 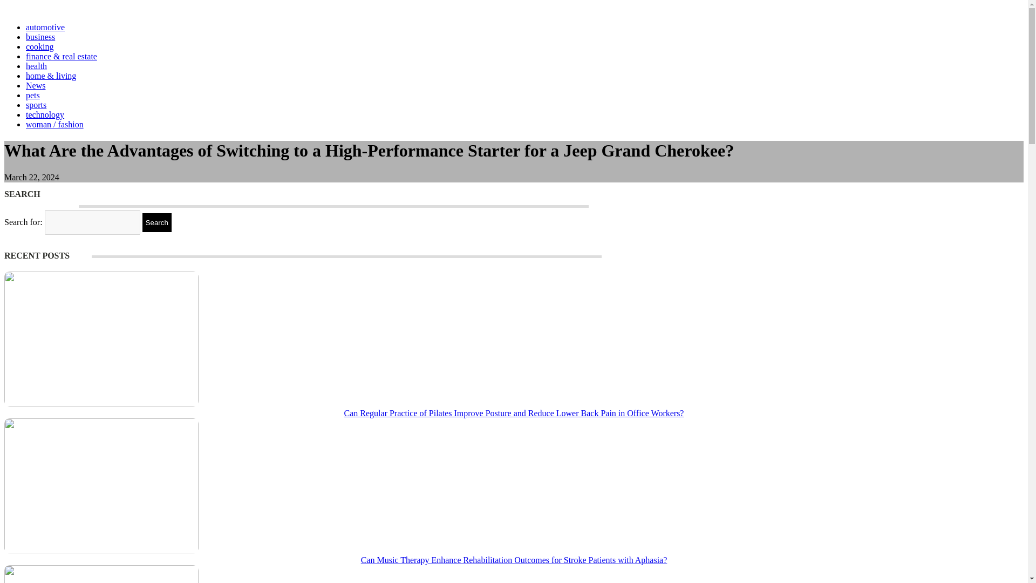 I want to click on News, so click(x=36, y=85).